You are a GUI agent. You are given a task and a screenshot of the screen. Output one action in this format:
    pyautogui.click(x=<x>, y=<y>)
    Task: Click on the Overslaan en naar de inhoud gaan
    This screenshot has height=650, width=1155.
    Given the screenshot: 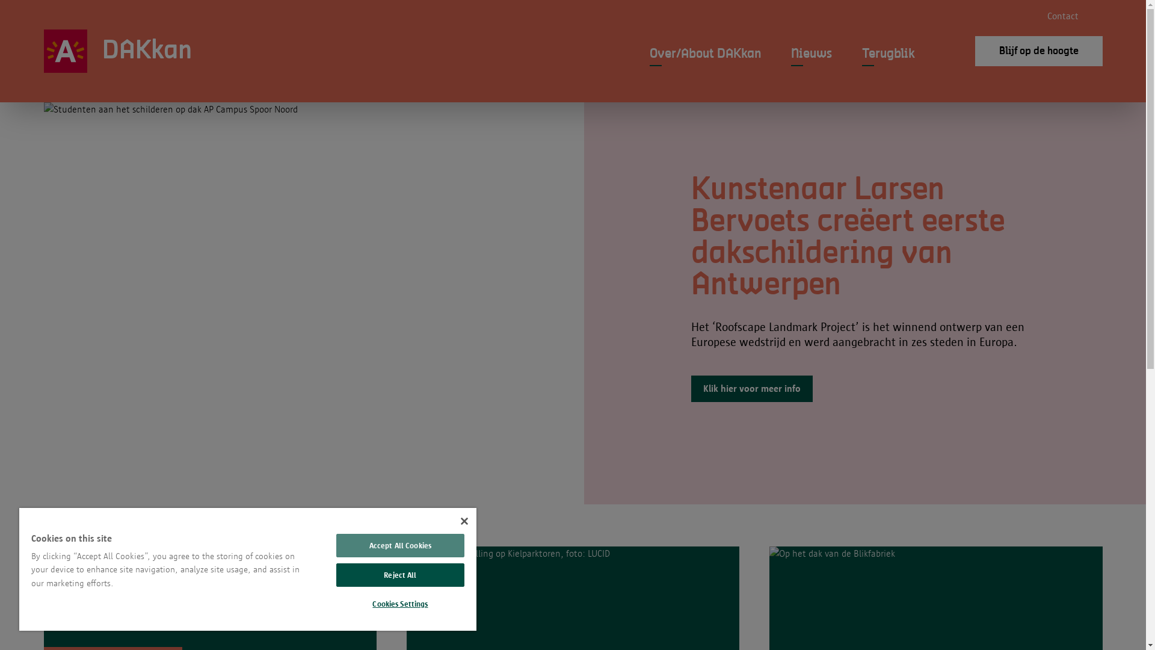 What is the action you would take?
    pyautogui.click(x=573, y=1)
    